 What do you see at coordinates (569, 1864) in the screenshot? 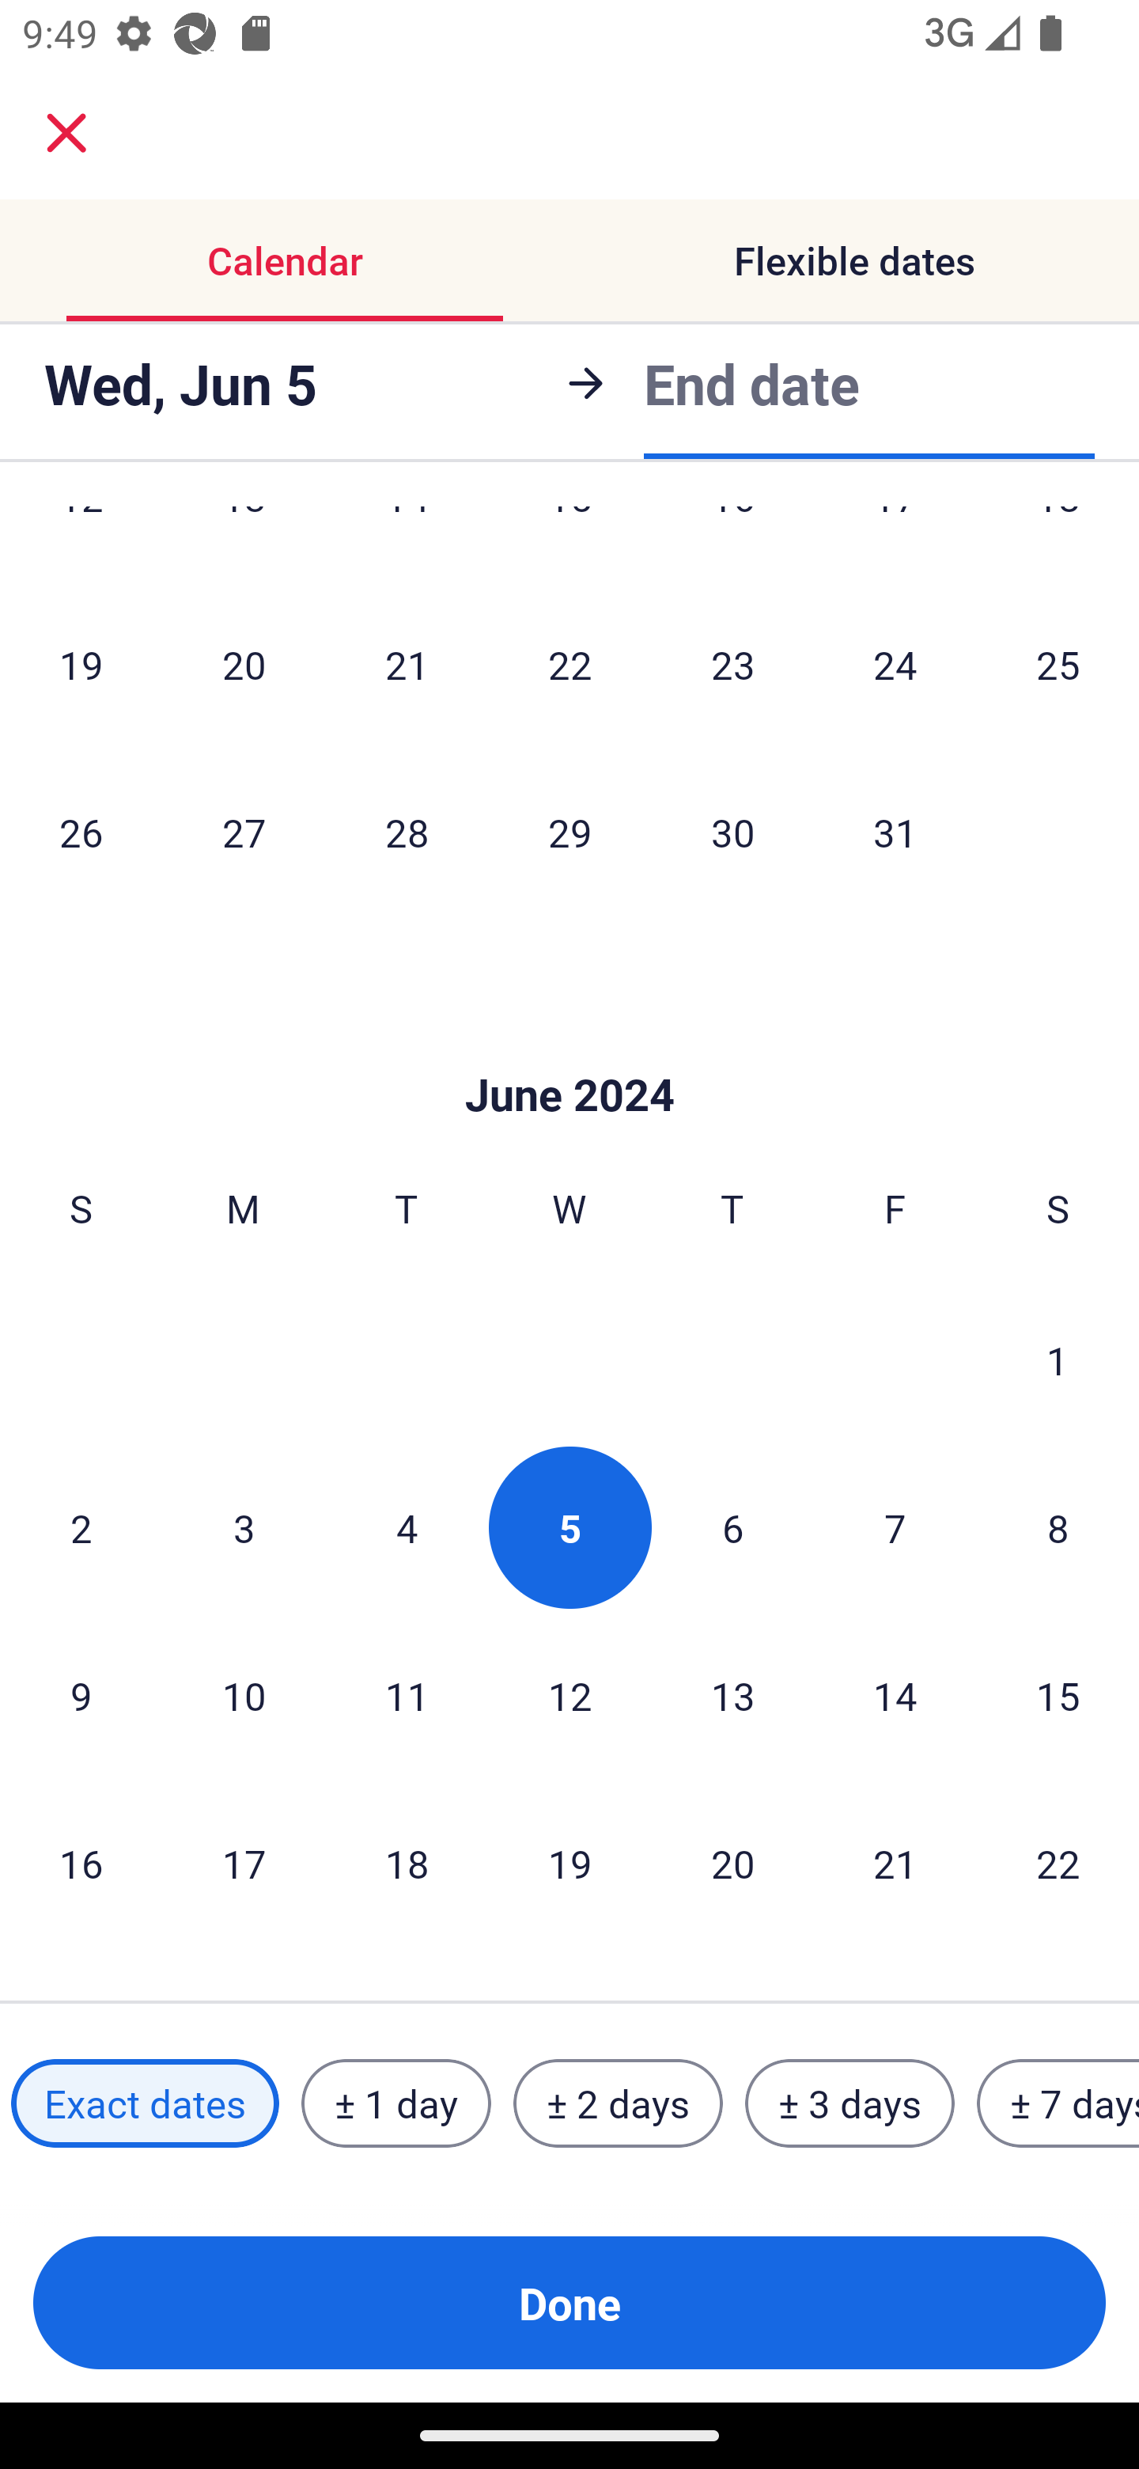
I see `19 Wednesday, June 19, 2024` at bounding box center [569, 1864].